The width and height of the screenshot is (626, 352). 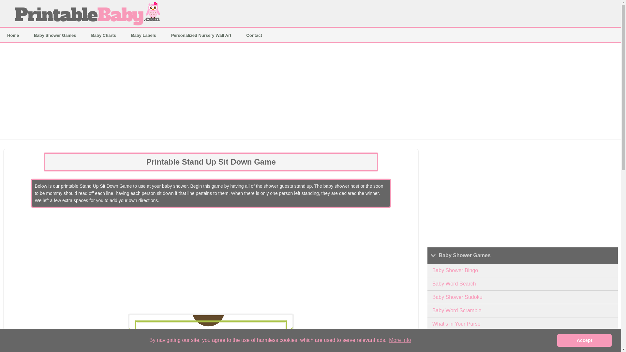 I want to click on Baby Word Scramble, so click(x=523, y=311).